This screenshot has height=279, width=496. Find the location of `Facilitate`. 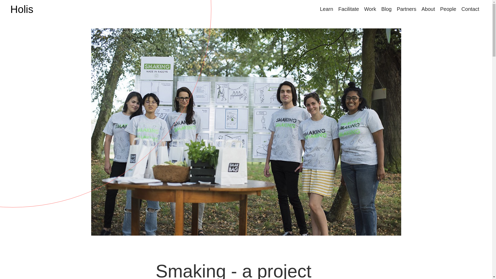

Facilitate is located at coordinates (348, 9).